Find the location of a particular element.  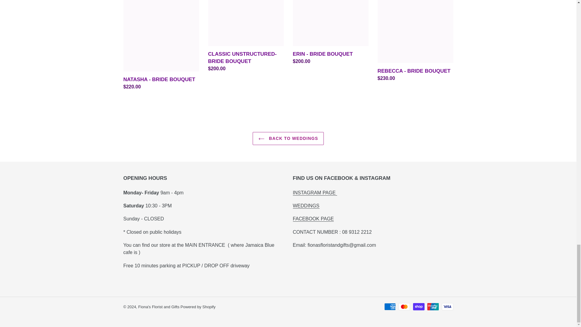

REBECCA - BRIDE BOUQUET is located at coordinates (415, 41).